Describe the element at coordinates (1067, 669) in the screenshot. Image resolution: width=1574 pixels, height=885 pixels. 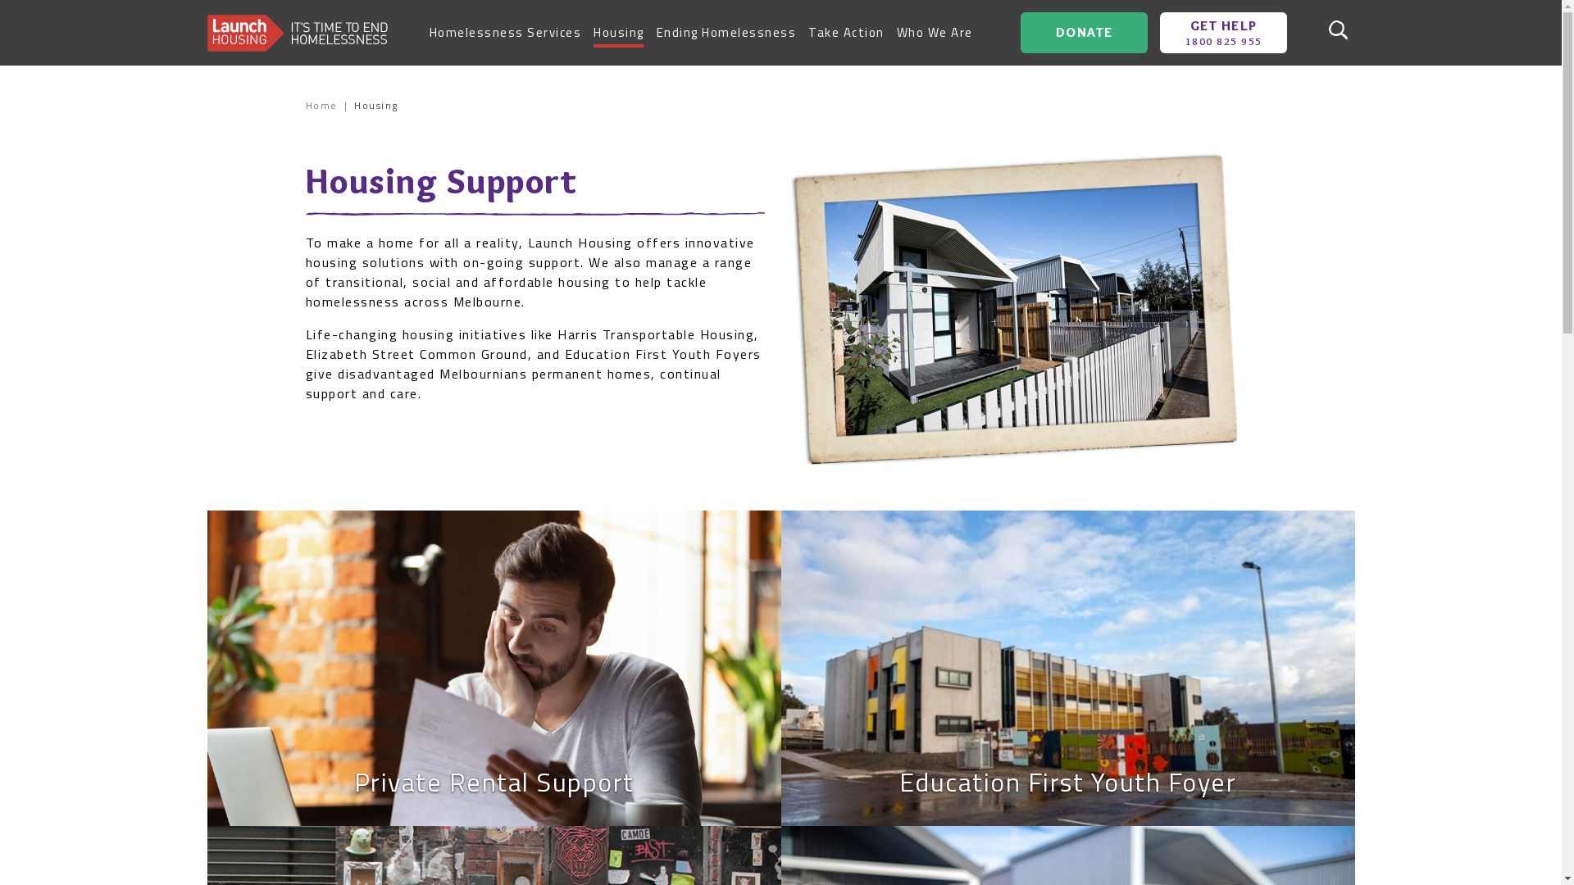
I see `Education First Youth Foyer` at that location.